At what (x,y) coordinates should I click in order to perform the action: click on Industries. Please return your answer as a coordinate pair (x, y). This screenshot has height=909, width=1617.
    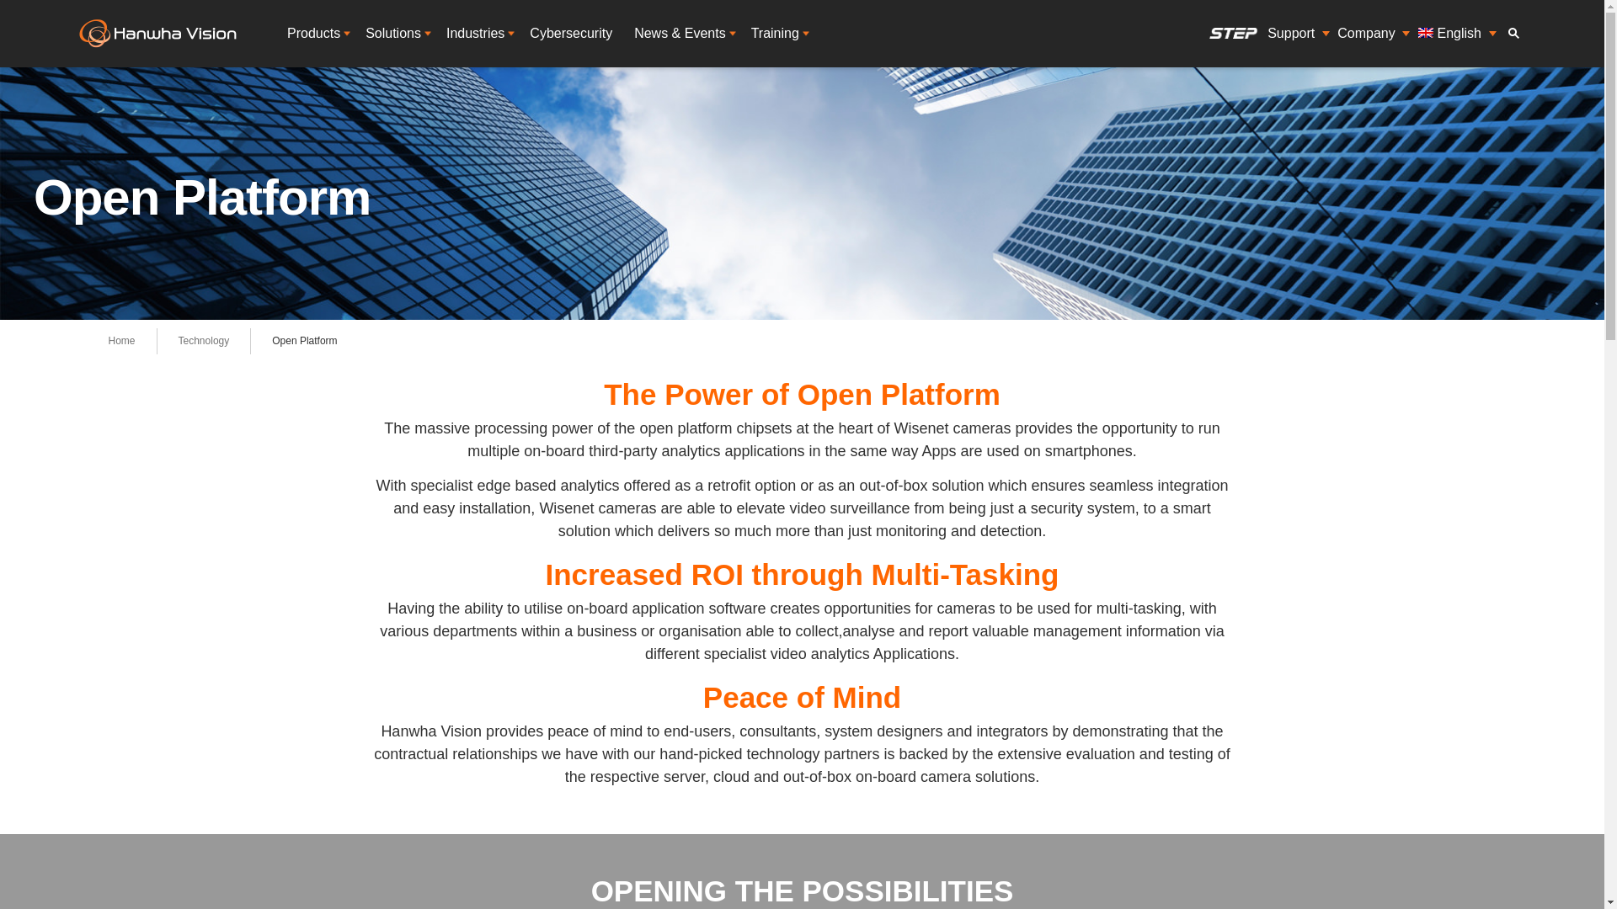
    Looking at the image, I should click on (477, 34).